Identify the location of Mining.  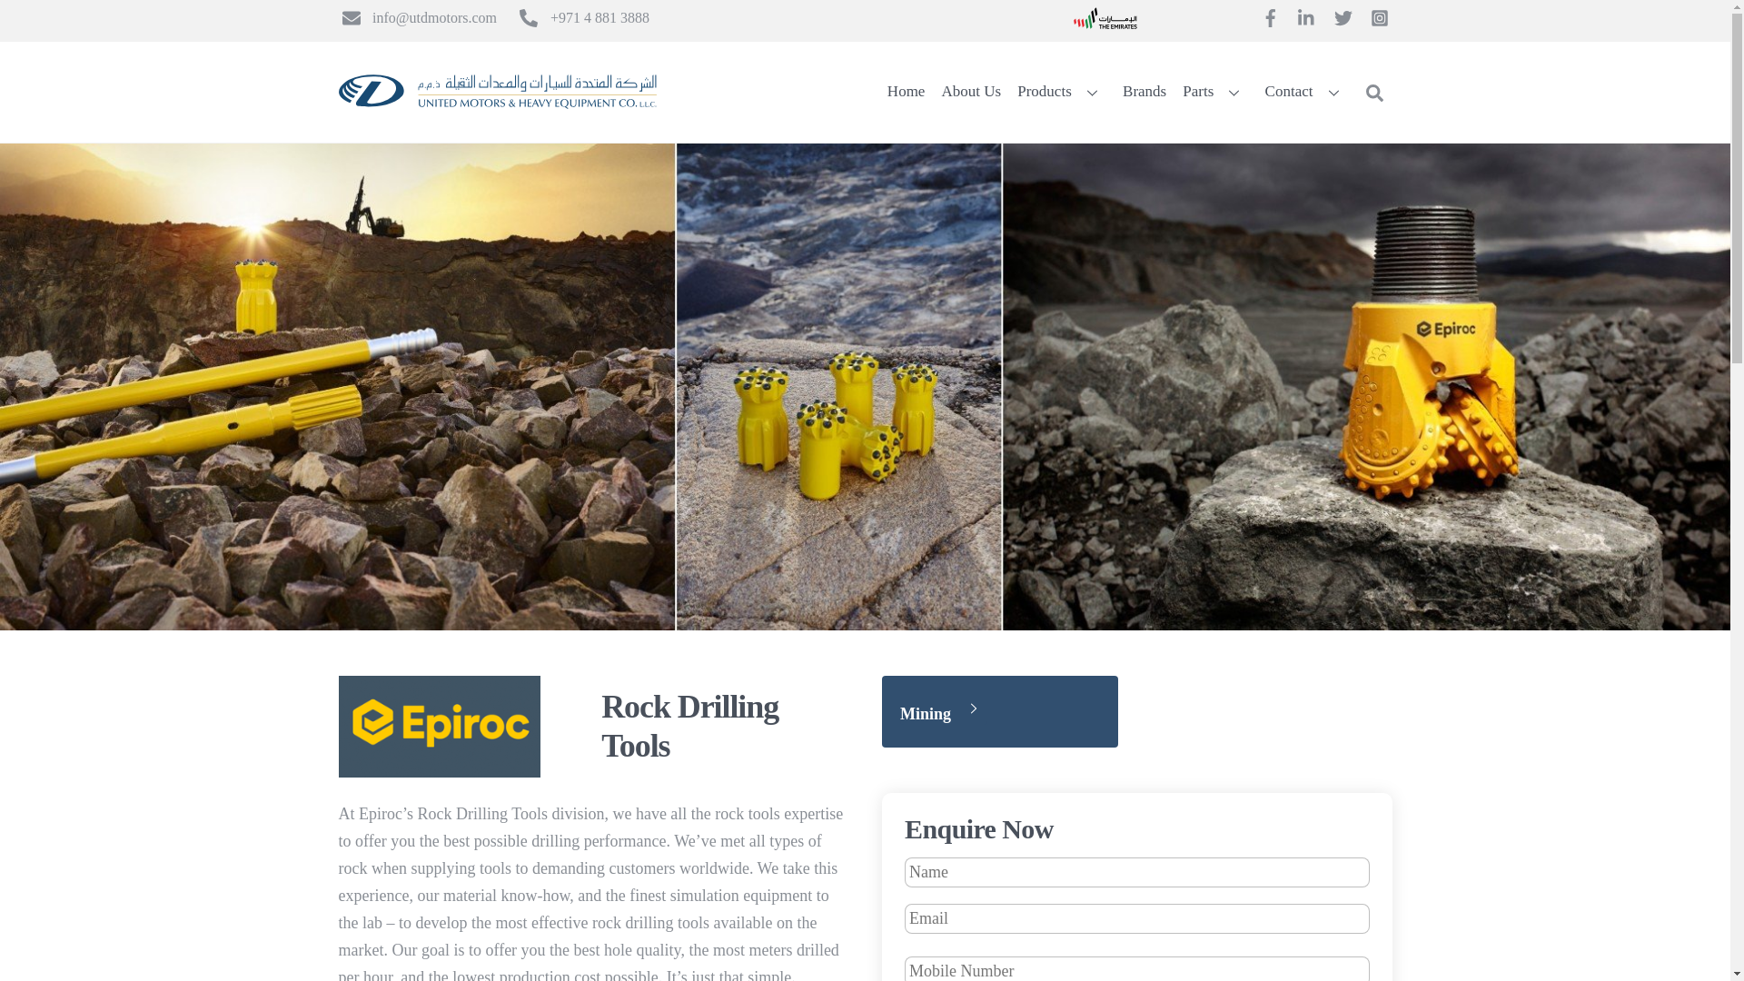
(999, 711).